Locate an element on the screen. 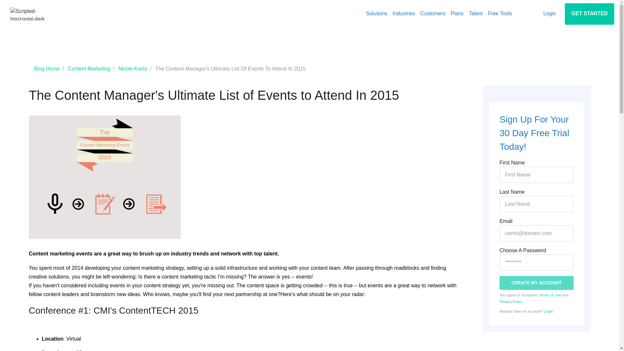 The image size is (624, 351). Industries is located at coordinates (404, 14).